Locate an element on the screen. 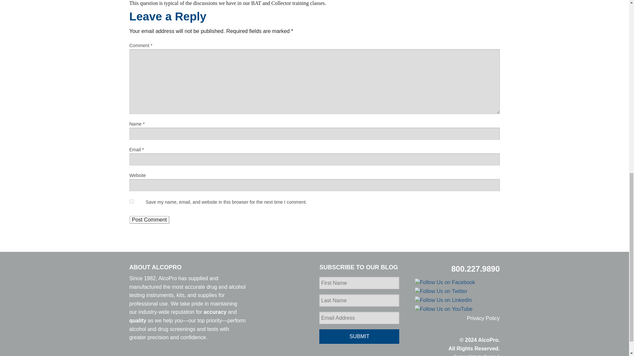  Submit is located at coordinates (359, 337).